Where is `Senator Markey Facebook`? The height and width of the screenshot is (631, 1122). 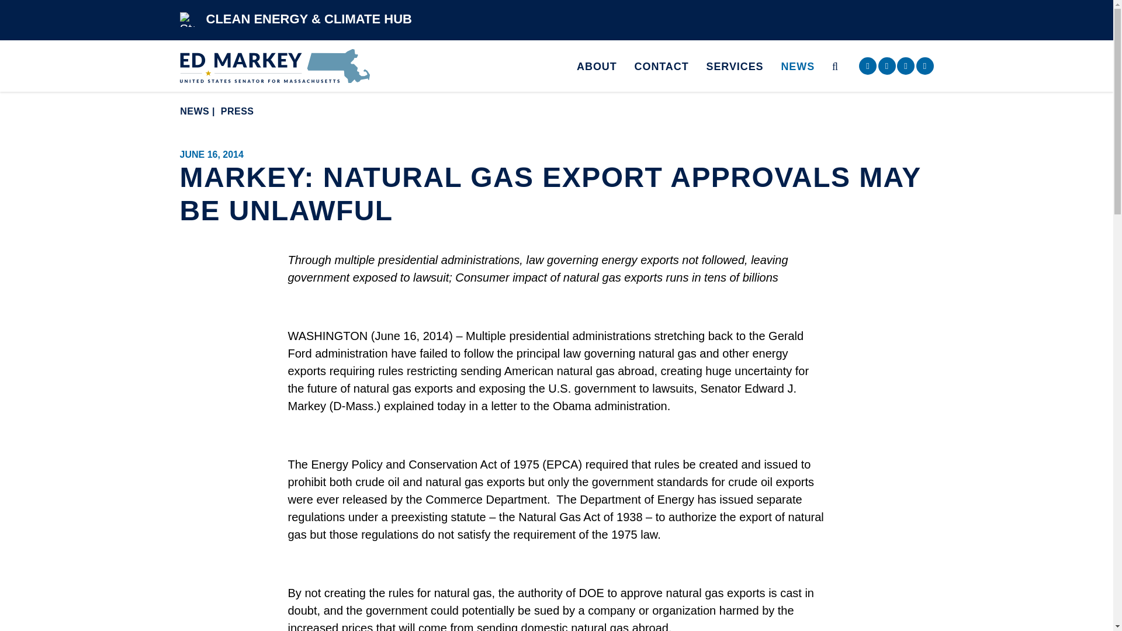 Senator Markey Facebook is located at coordinates (867, 66).